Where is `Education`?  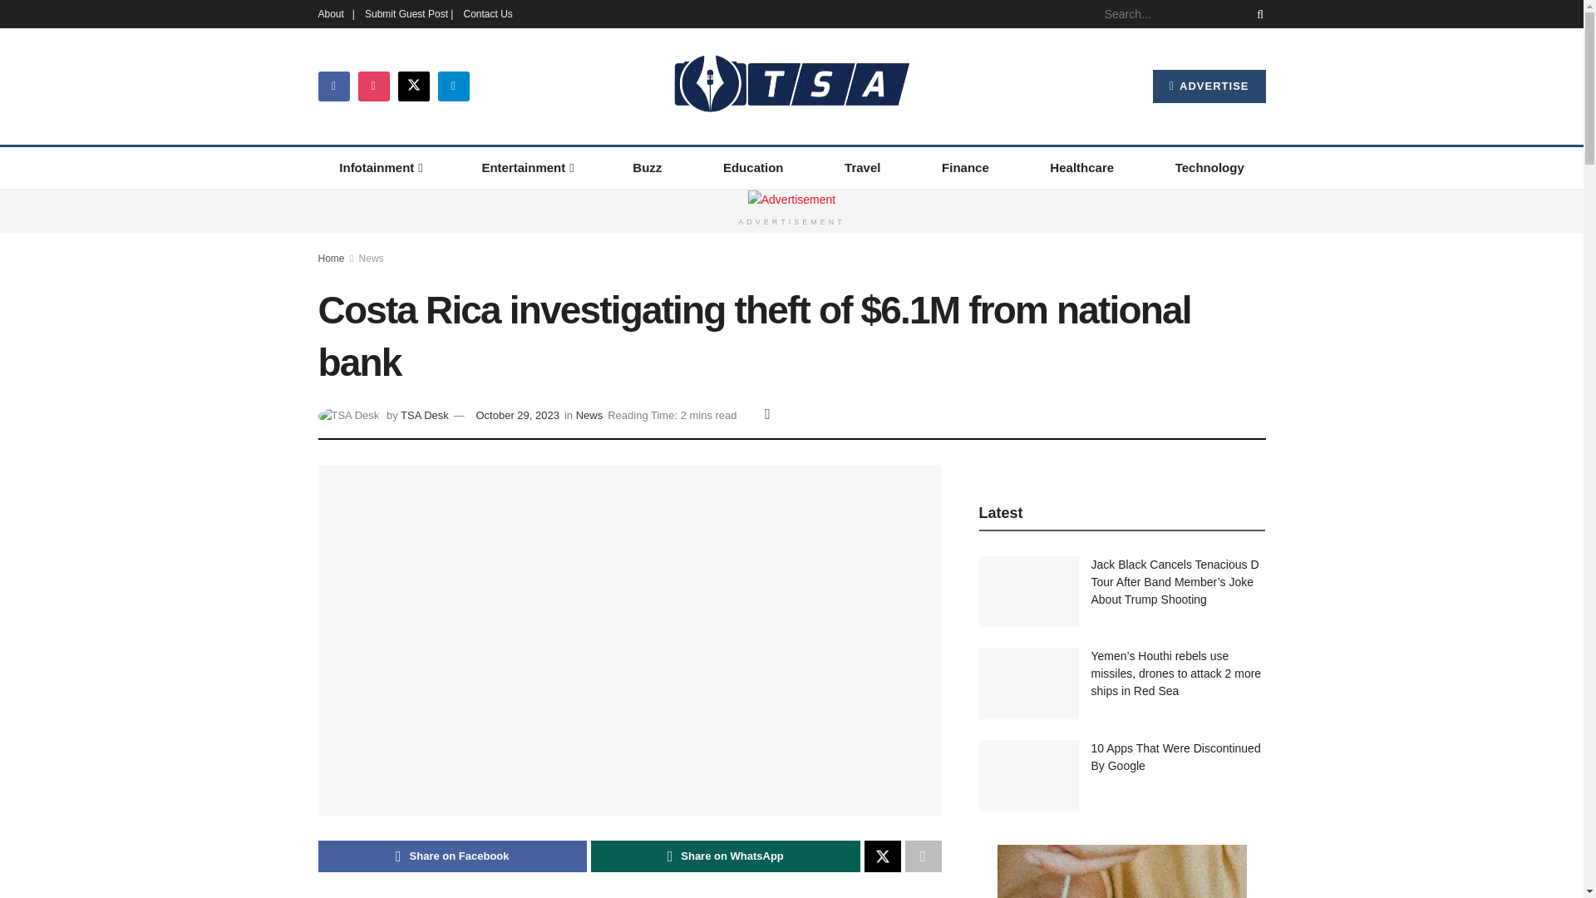
Education is located at coordinates (753, 168).